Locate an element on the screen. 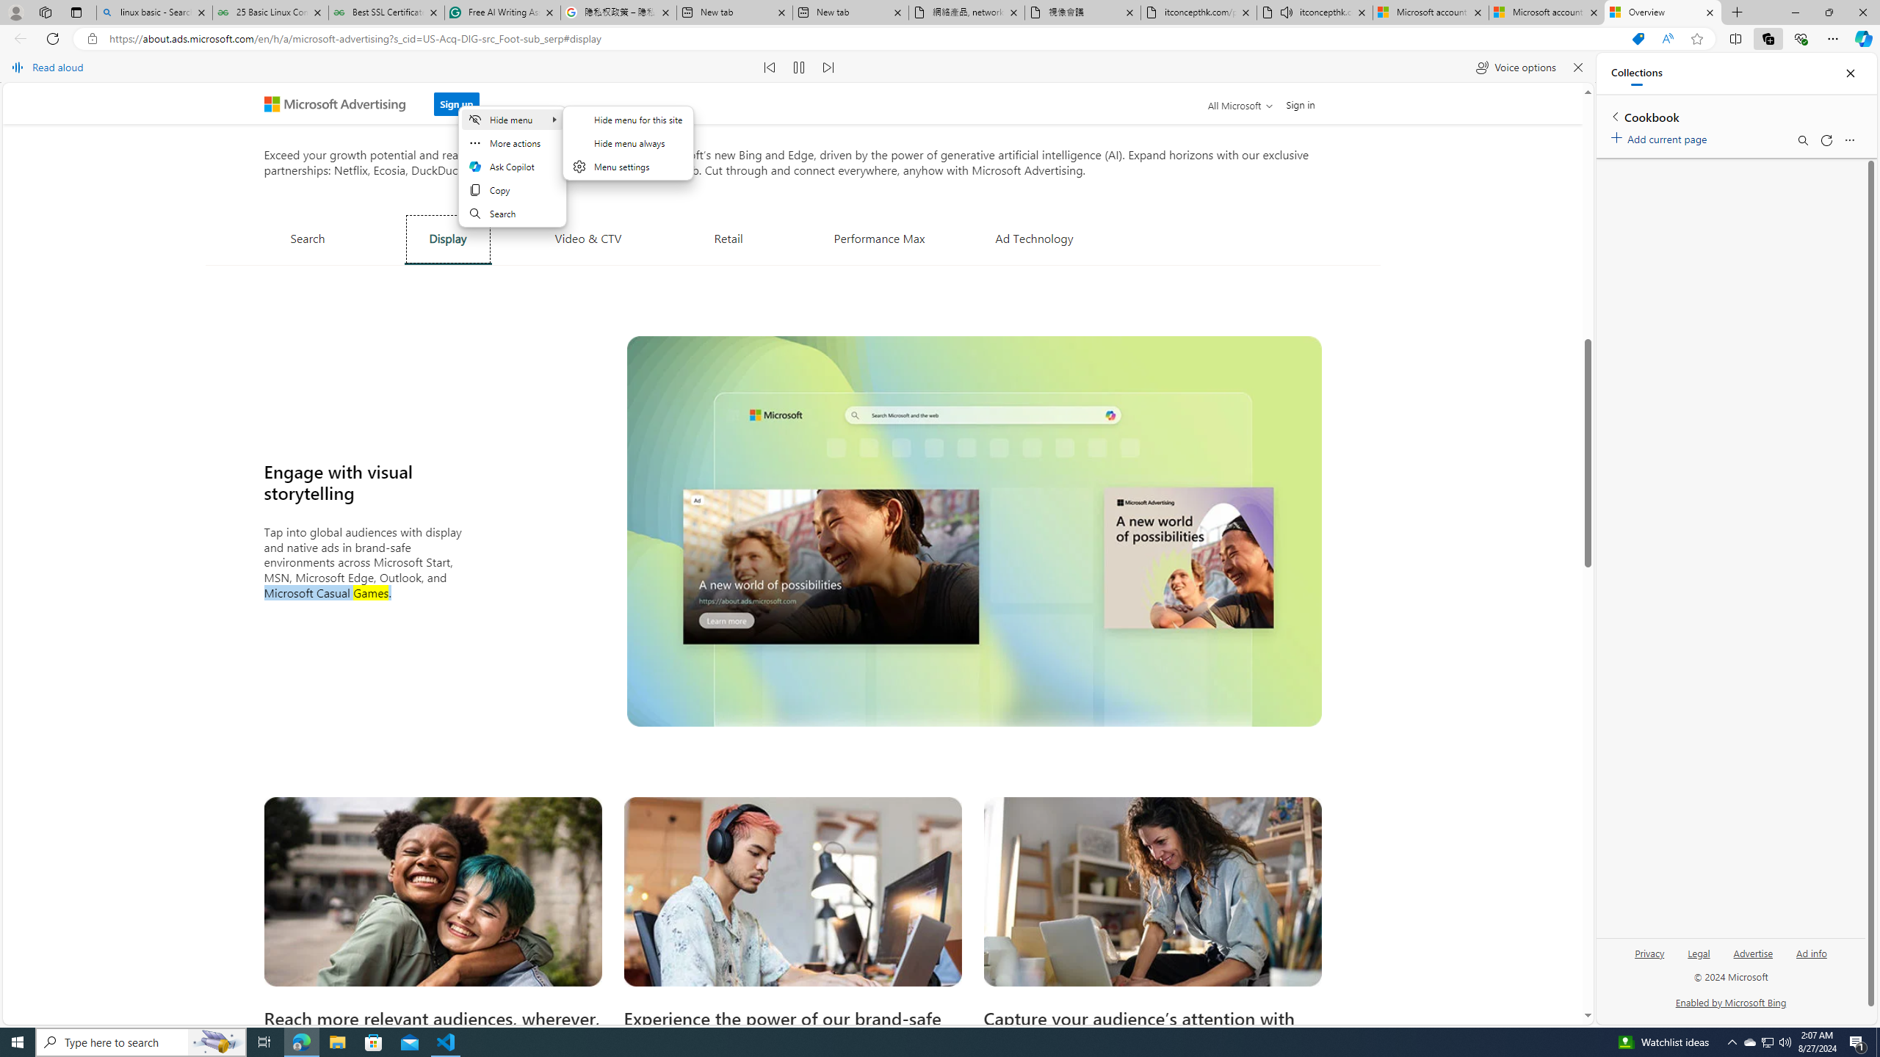 Image resolution: width=1880 pixels, height=1057 pixels. linux basic - Search is located at coordinates (153, 12).